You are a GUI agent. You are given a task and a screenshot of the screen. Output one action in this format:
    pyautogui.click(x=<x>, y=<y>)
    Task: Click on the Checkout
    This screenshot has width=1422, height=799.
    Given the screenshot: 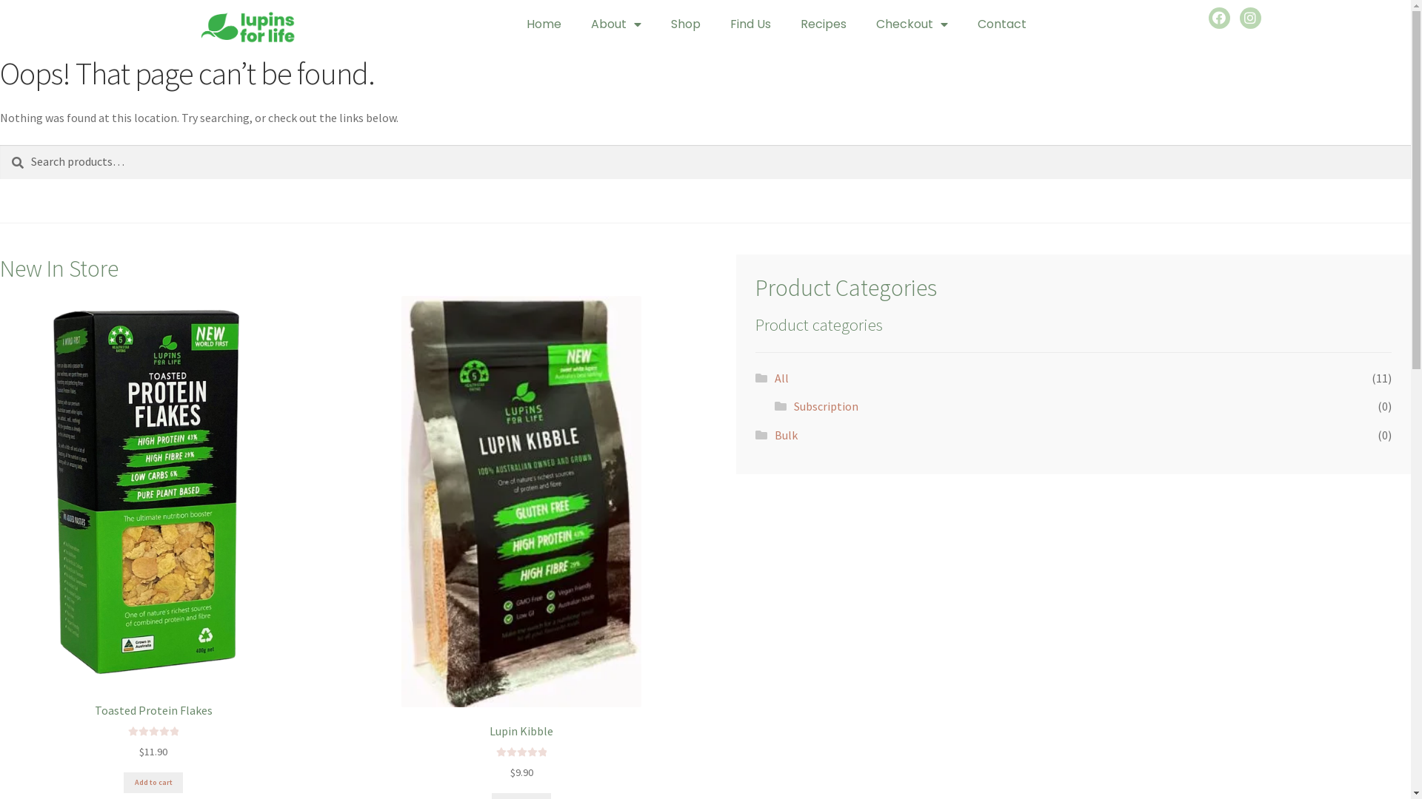 What is the action you would take?
    pyautogui.click(x=912, y=24)
    